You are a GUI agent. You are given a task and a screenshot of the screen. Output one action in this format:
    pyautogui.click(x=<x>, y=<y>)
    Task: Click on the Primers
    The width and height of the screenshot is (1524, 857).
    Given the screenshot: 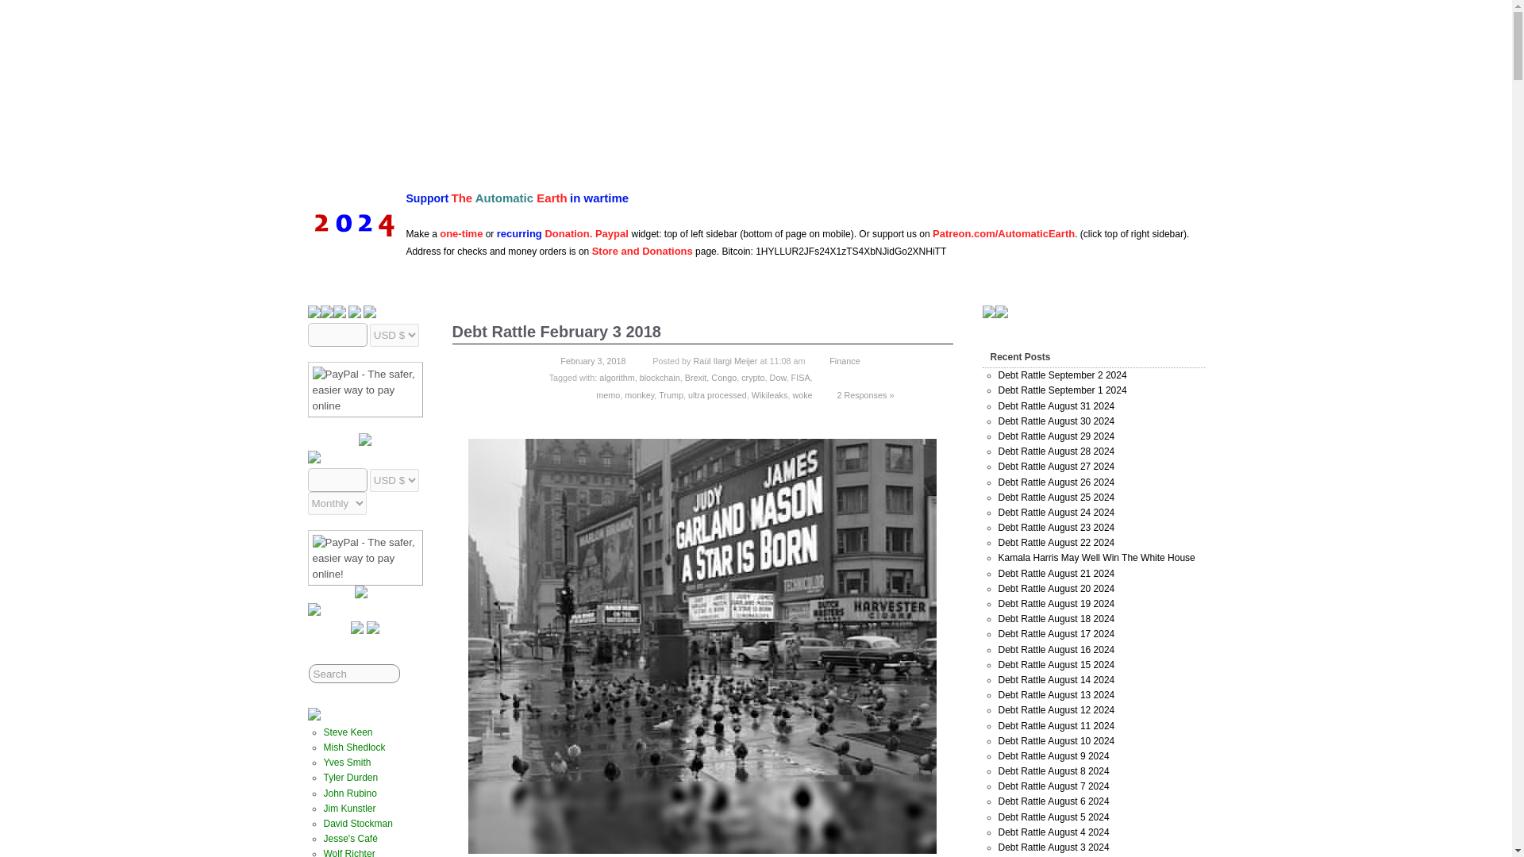 What is the action you would take?
    pyautogui.click(x=712, y=149)
    